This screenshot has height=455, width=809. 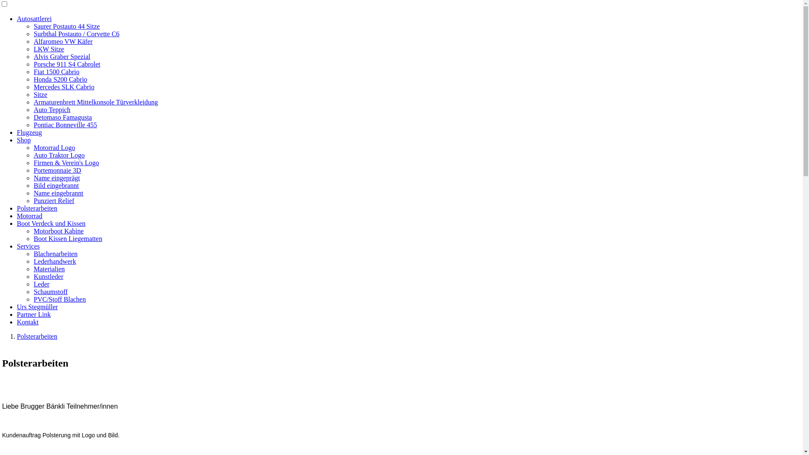 I want to click on Materialien, so click(x=49, y=269).